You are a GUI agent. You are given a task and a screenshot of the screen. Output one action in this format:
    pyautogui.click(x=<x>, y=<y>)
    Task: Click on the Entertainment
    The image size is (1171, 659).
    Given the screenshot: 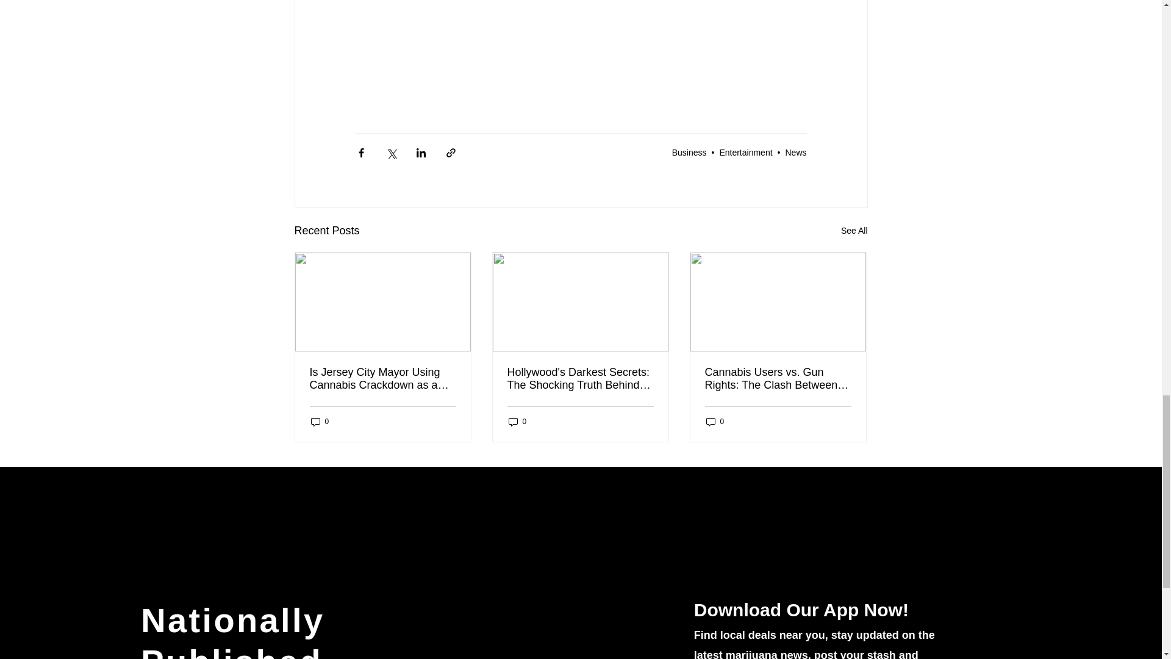 What is the action you would take?
    pyautogui.click(x=745, y=153)
    